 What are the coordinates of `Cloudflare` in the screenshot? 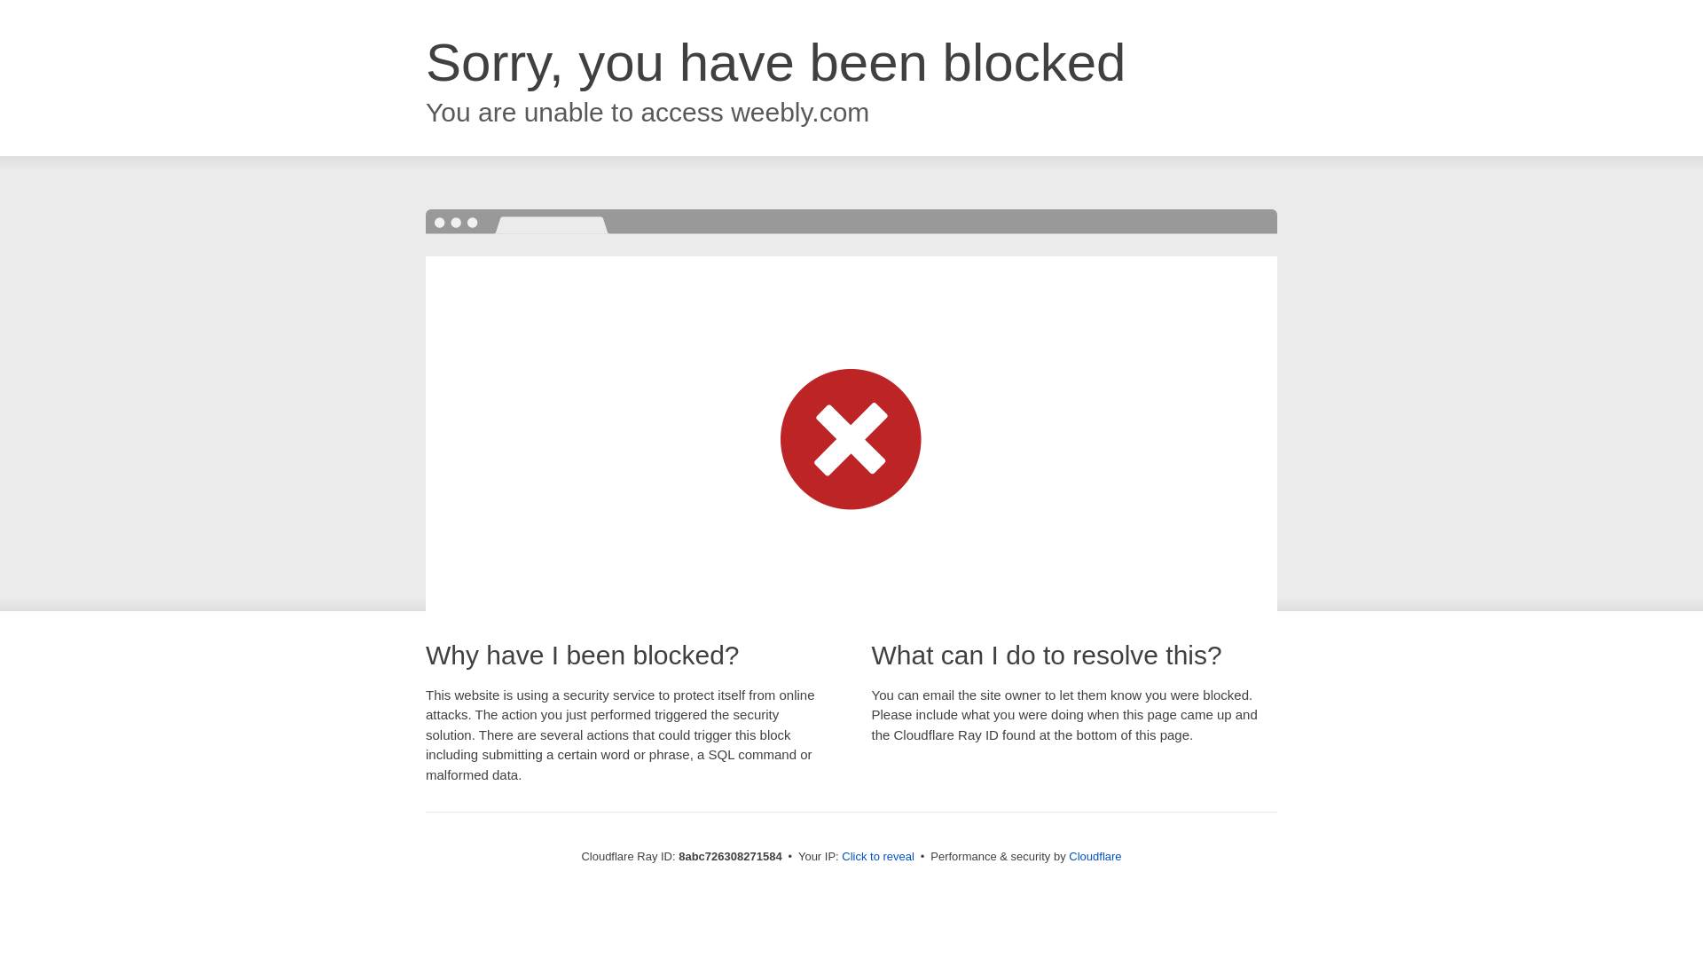 It's located at (1095, 856).